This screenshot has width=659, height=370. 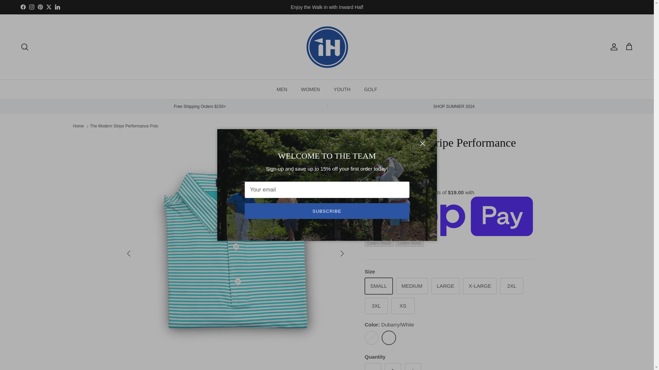 What do you see at coordinates (612, 47) in the screenshot?
I see `Account` at bounding box center [612, 47].